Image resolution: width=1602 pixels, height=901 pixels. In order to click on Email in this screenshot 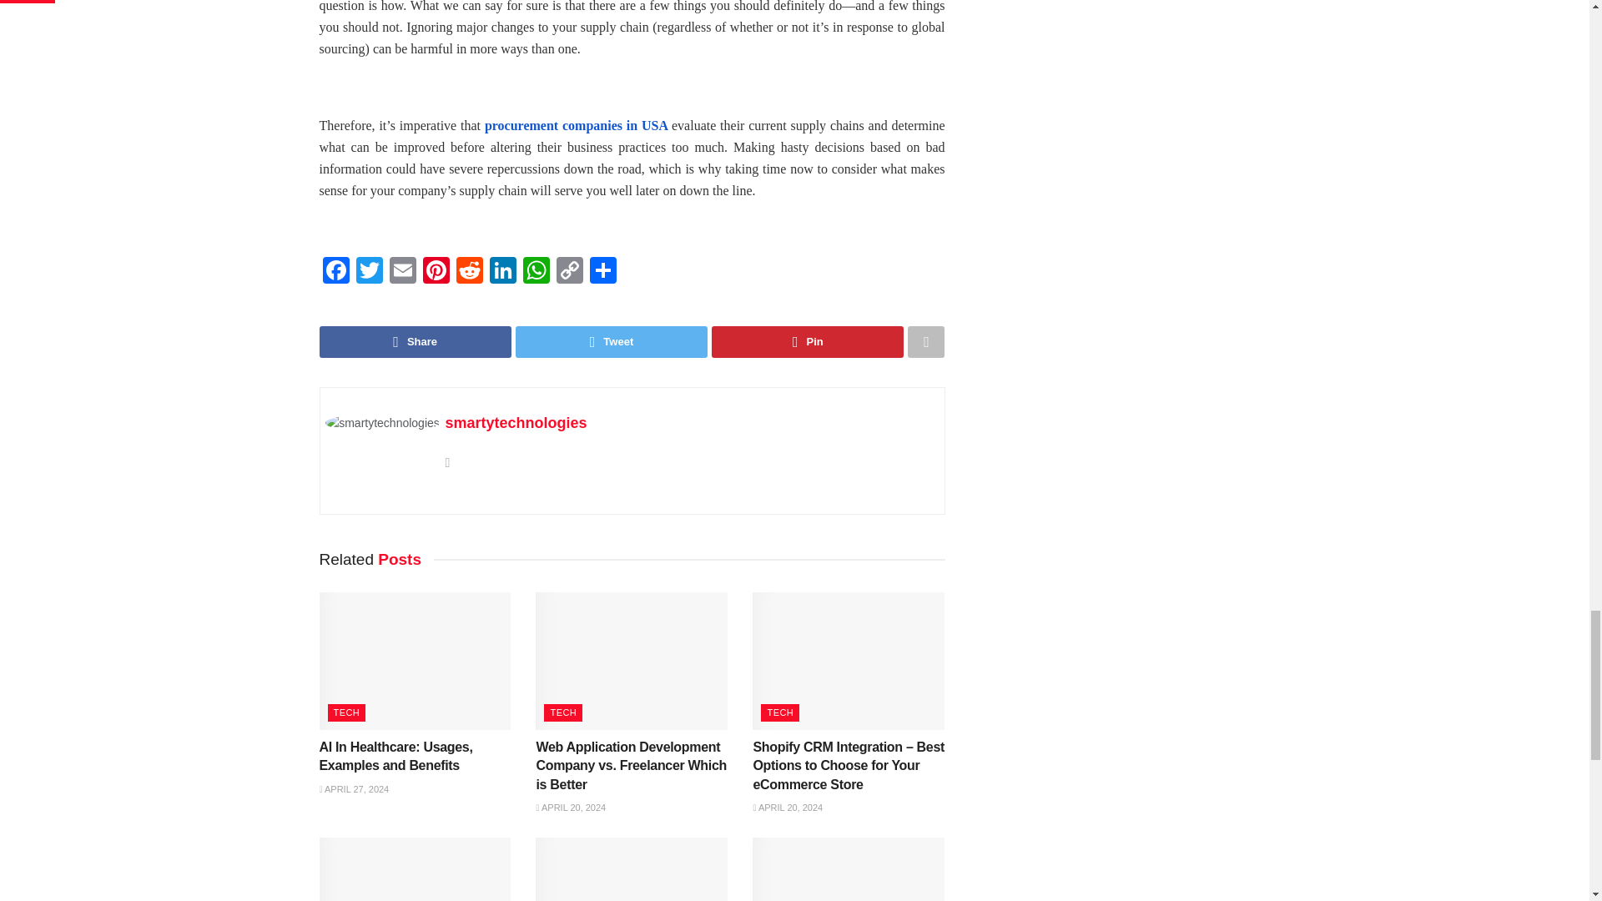, I will do `click(402, 272)`.